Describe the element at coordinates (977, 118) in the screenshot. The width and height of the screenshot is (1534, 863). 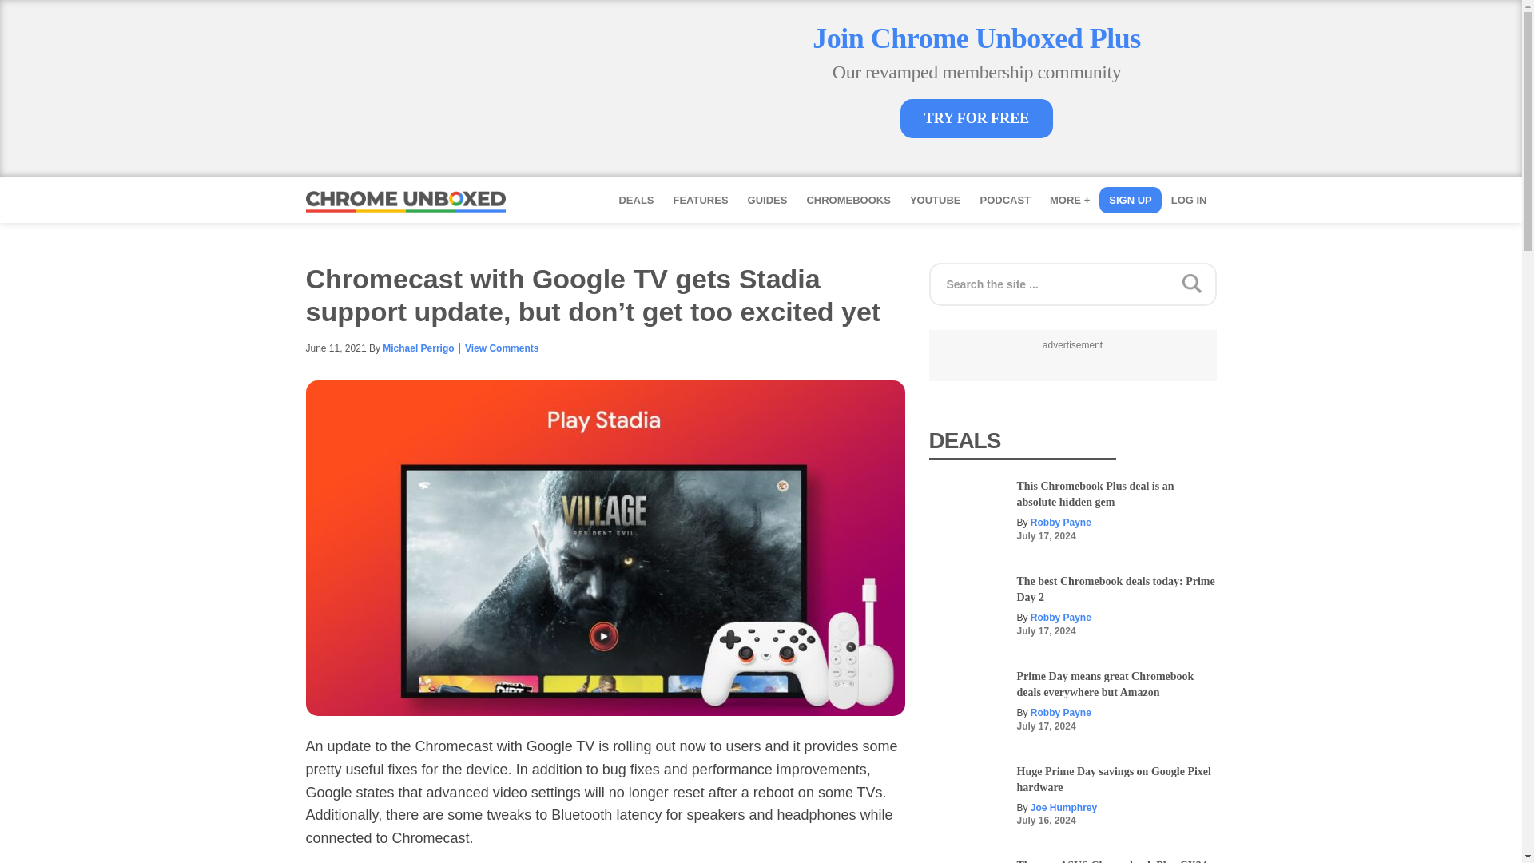
I see `TRY FOR FREE` at that location.